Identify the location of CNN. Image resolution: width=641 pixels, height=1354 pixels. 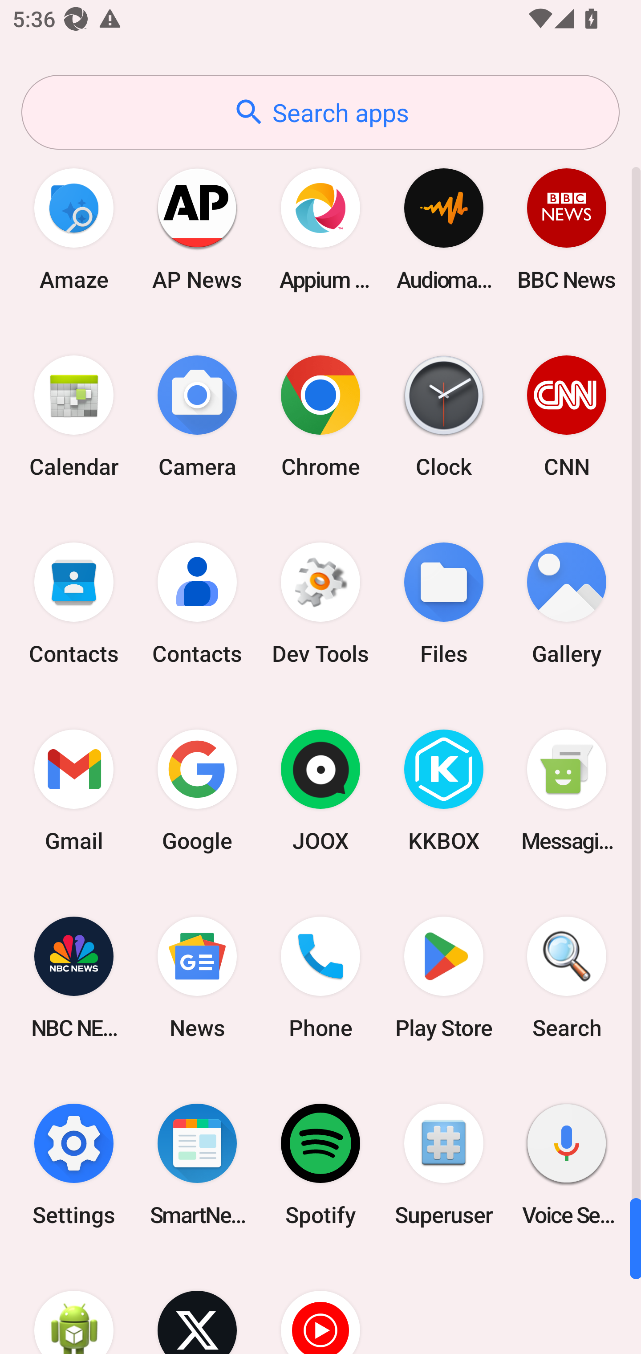
(567, 416).